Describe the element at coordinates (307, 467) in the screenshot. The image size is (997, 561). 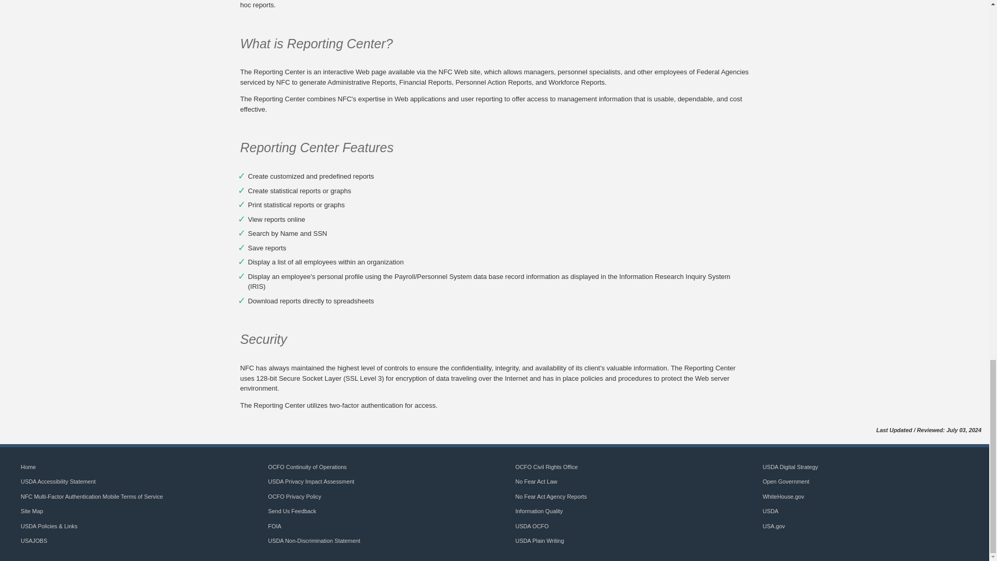
I see `OCFO Continuity of Operations` at that location.